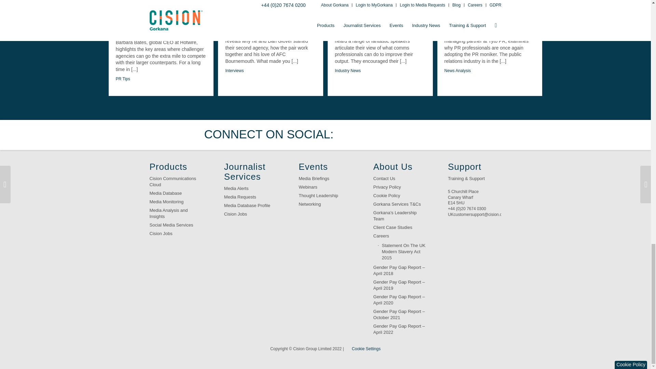 The height and width of the screenshot is (369, 656). I want to click on connect on Facebook, so click(371, 135).